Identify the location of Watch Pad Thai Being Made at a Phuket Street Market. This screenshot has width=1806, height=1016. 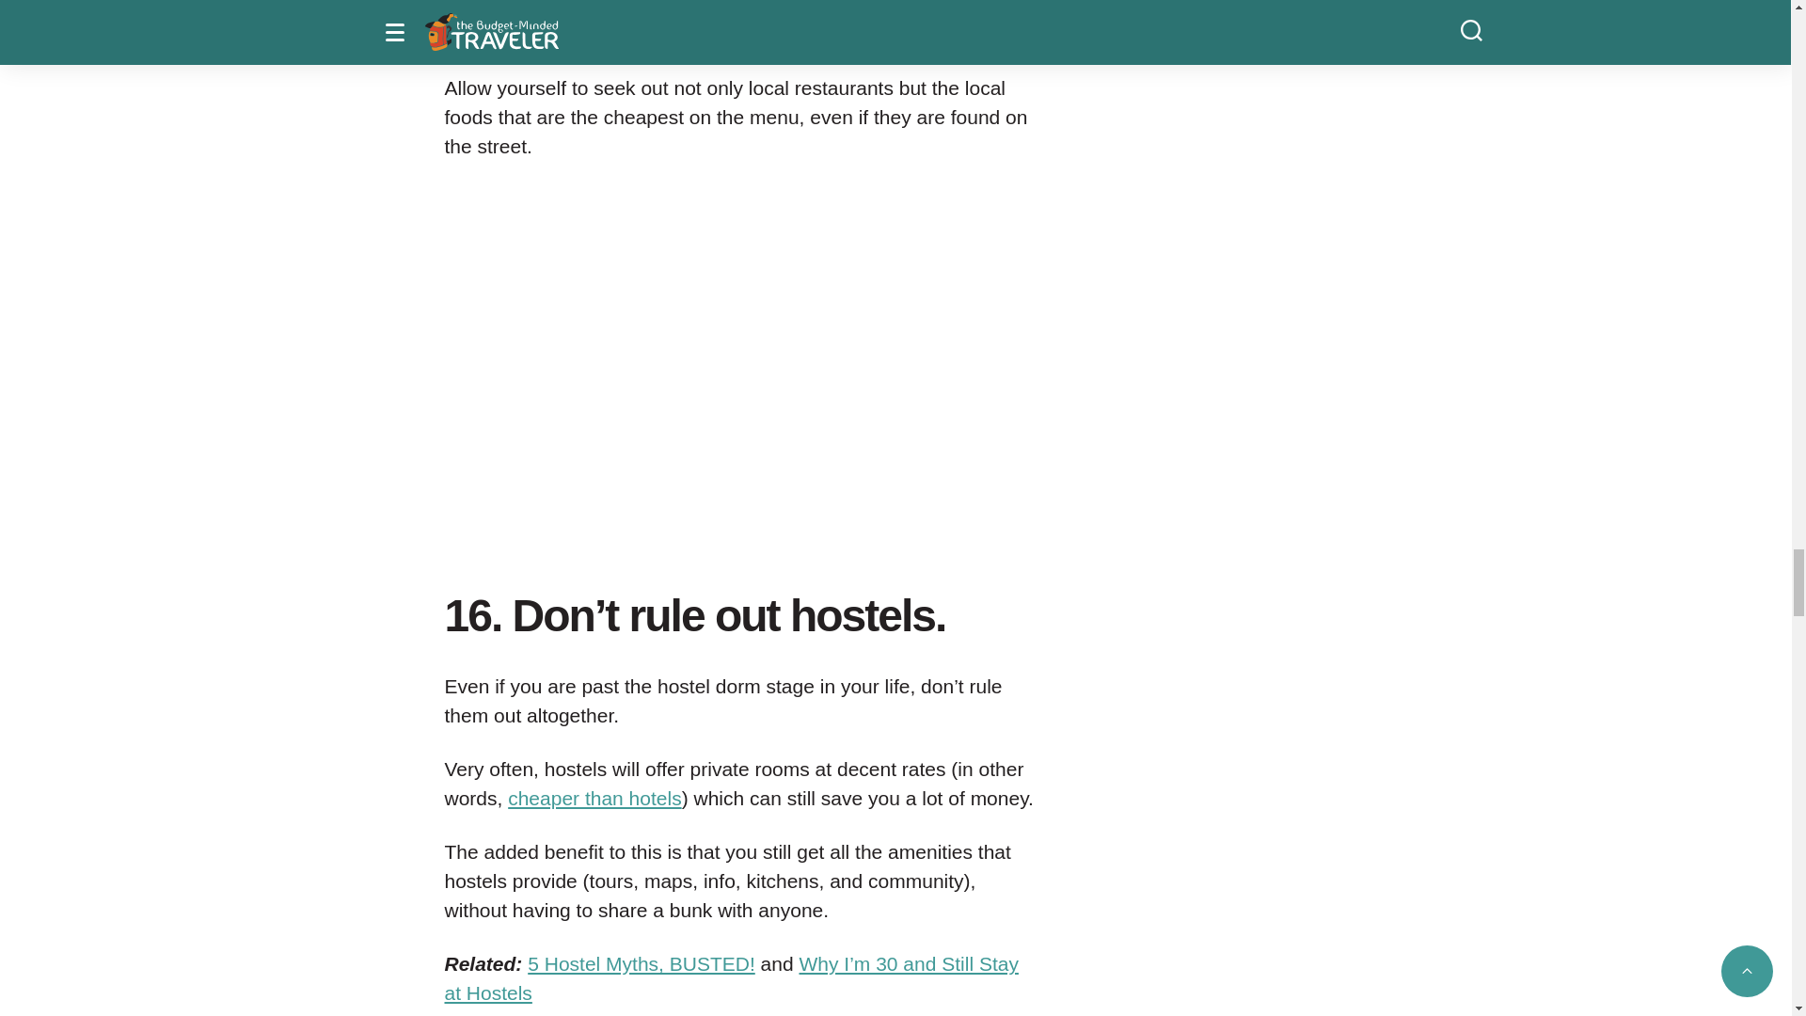
(738, 364).